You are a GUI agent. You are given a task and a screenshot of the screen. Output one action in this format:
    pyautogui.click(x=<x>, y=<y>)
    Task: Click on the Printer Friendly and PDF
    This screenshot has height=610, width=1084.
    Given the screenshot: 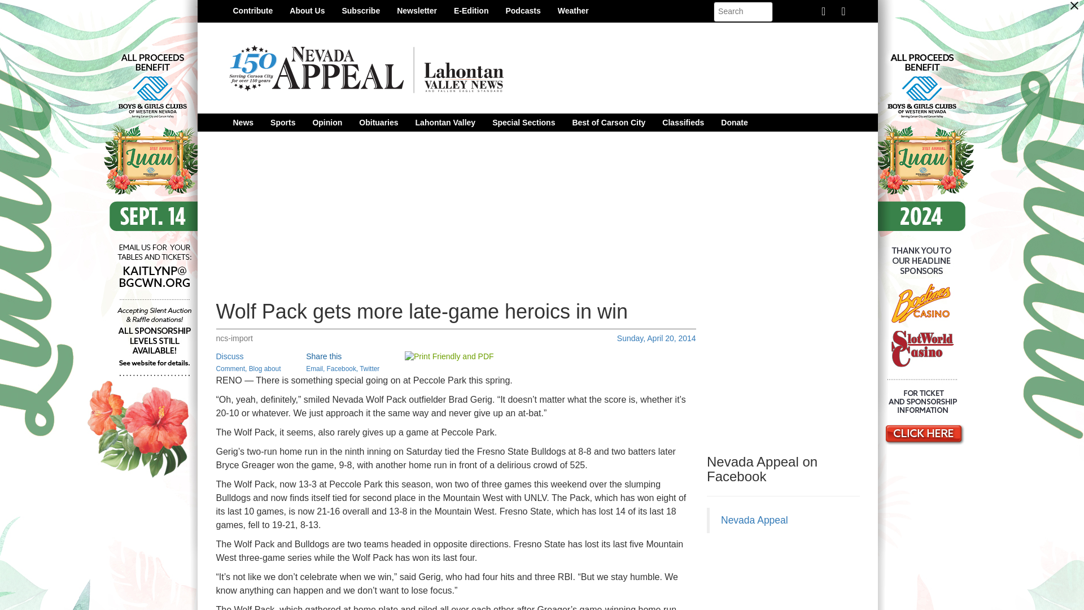 What is the action you would take?
    pyautogui.click(x=449, y=356)
    